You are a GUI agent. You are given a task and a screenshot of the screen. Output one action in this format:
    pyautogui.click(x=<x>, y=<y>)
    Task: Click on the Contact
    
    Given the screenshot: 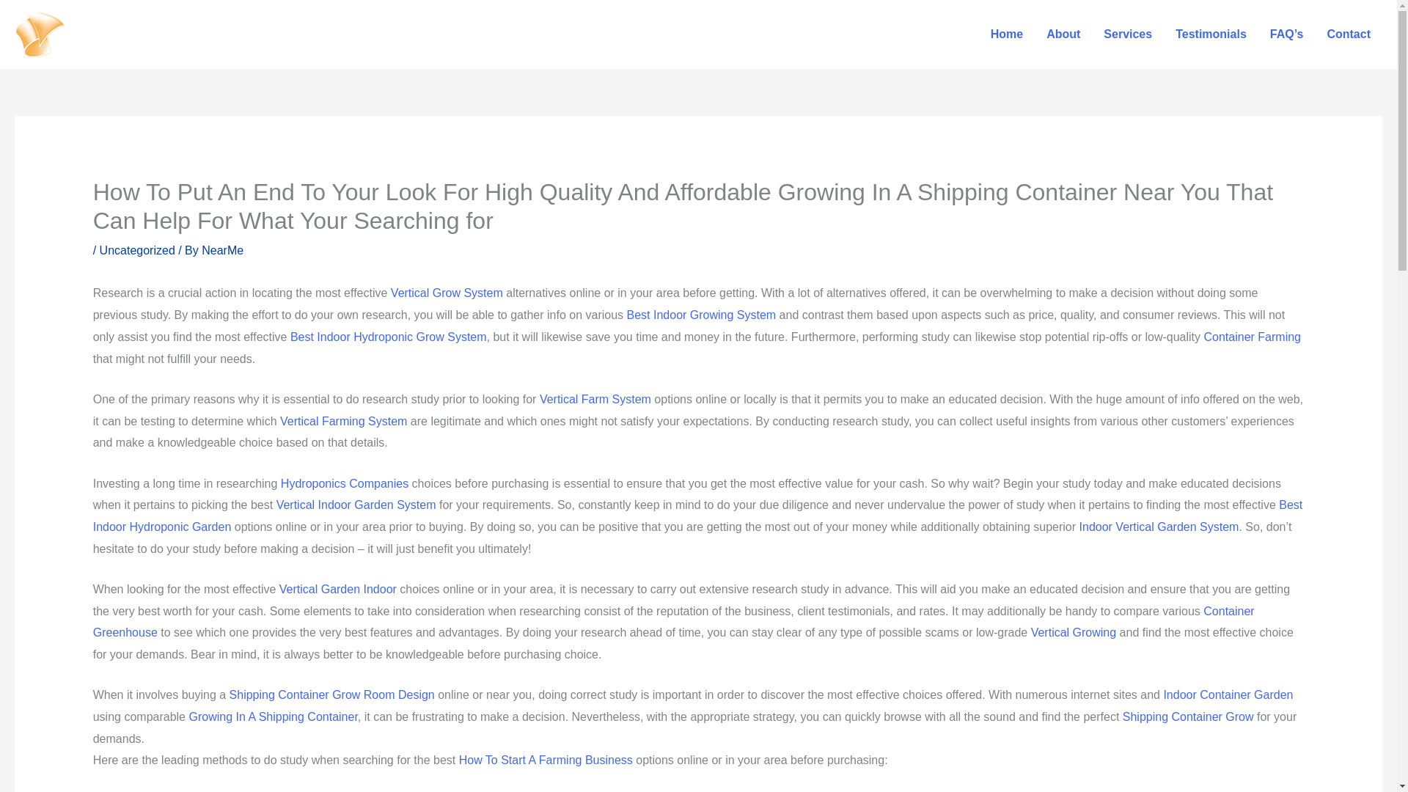 What is the action you would take?
    pyautogui.click(x=1349, y=34)
    